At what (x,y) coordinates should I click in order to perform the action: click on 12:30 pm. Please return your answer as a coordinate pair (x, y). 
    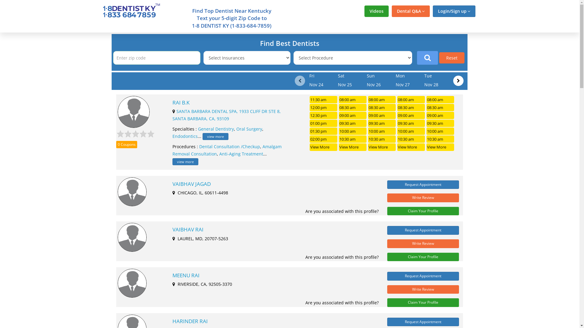
    Looking at the image, I should click on (323, 115).